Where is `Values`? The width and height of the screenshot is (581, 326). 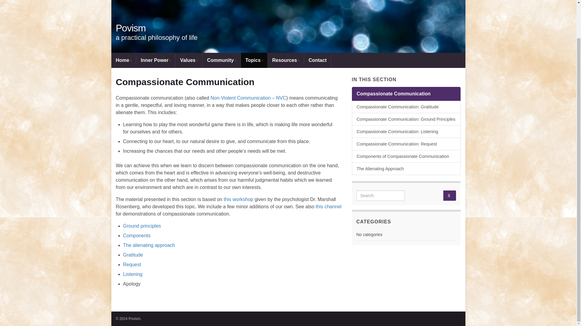 Values is located at coordinates (189, 60).